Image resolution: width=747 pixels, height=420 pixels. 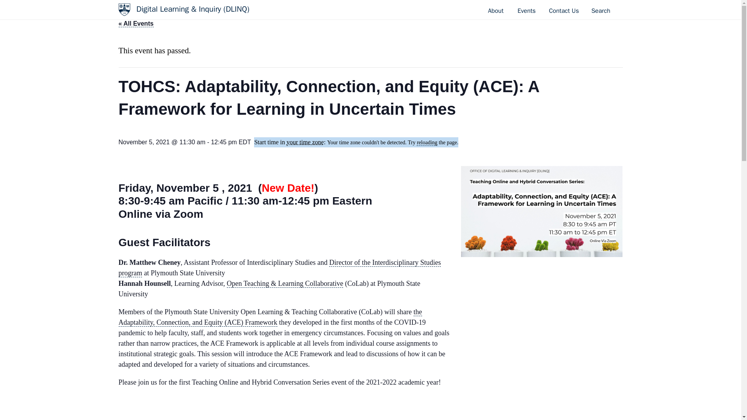 I want to click on Events, so click(x=526, y=11).